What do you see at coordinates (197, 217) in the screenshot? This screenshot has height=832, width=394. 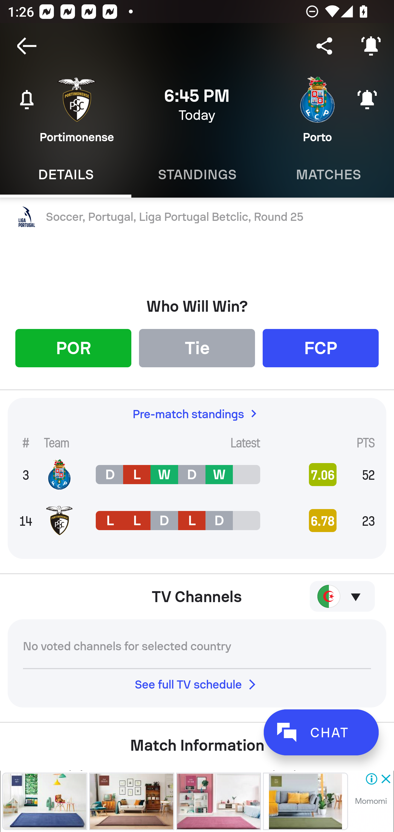 I see `Soccer, Portugal, Liga Portugal Betclic, Round 25` at bounding box center [197, 217].